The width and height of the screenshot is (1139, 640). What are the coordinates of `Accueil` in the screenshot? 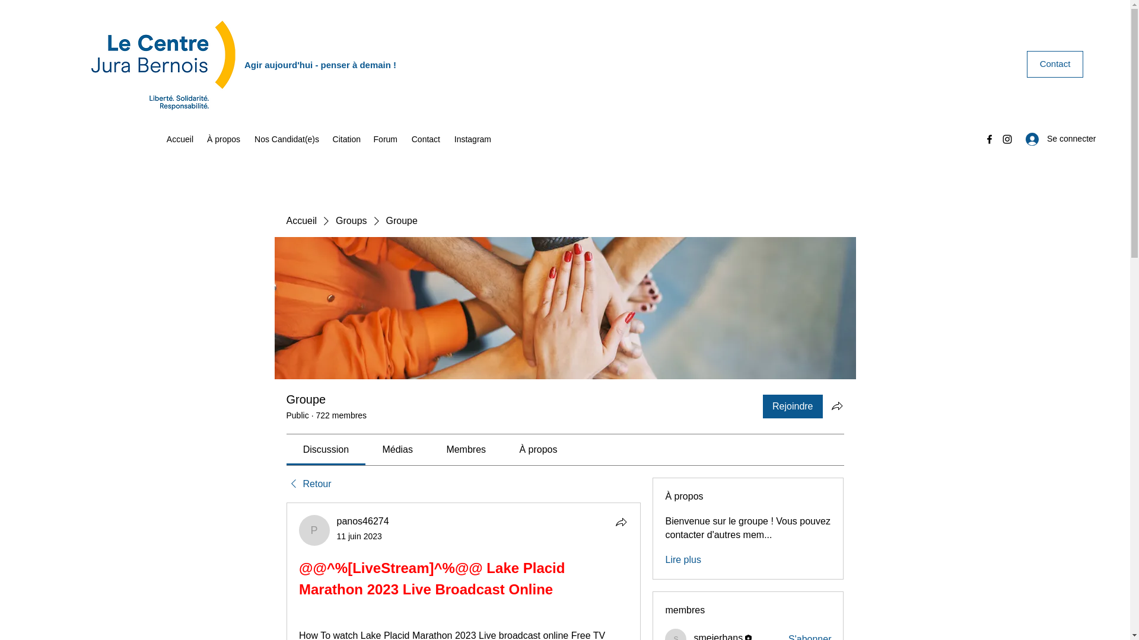 It's located at (301, 220).